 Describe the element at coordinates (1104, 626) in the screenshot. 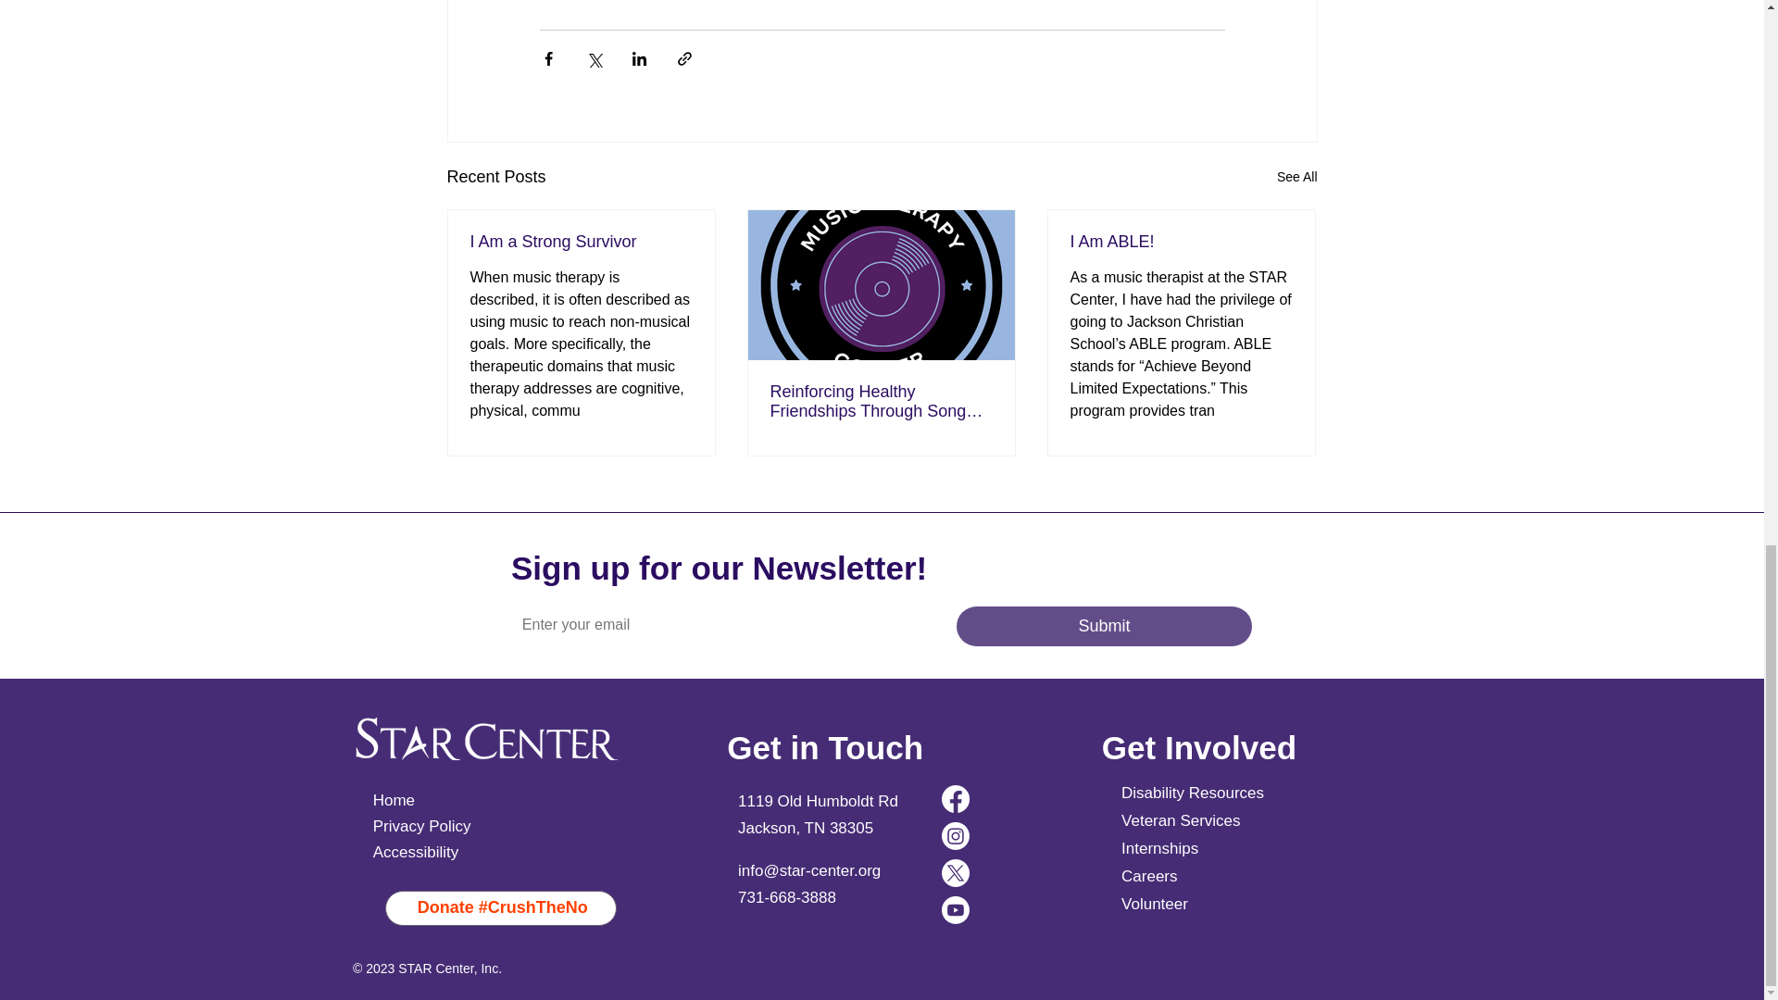

I see `Submit` at that location.